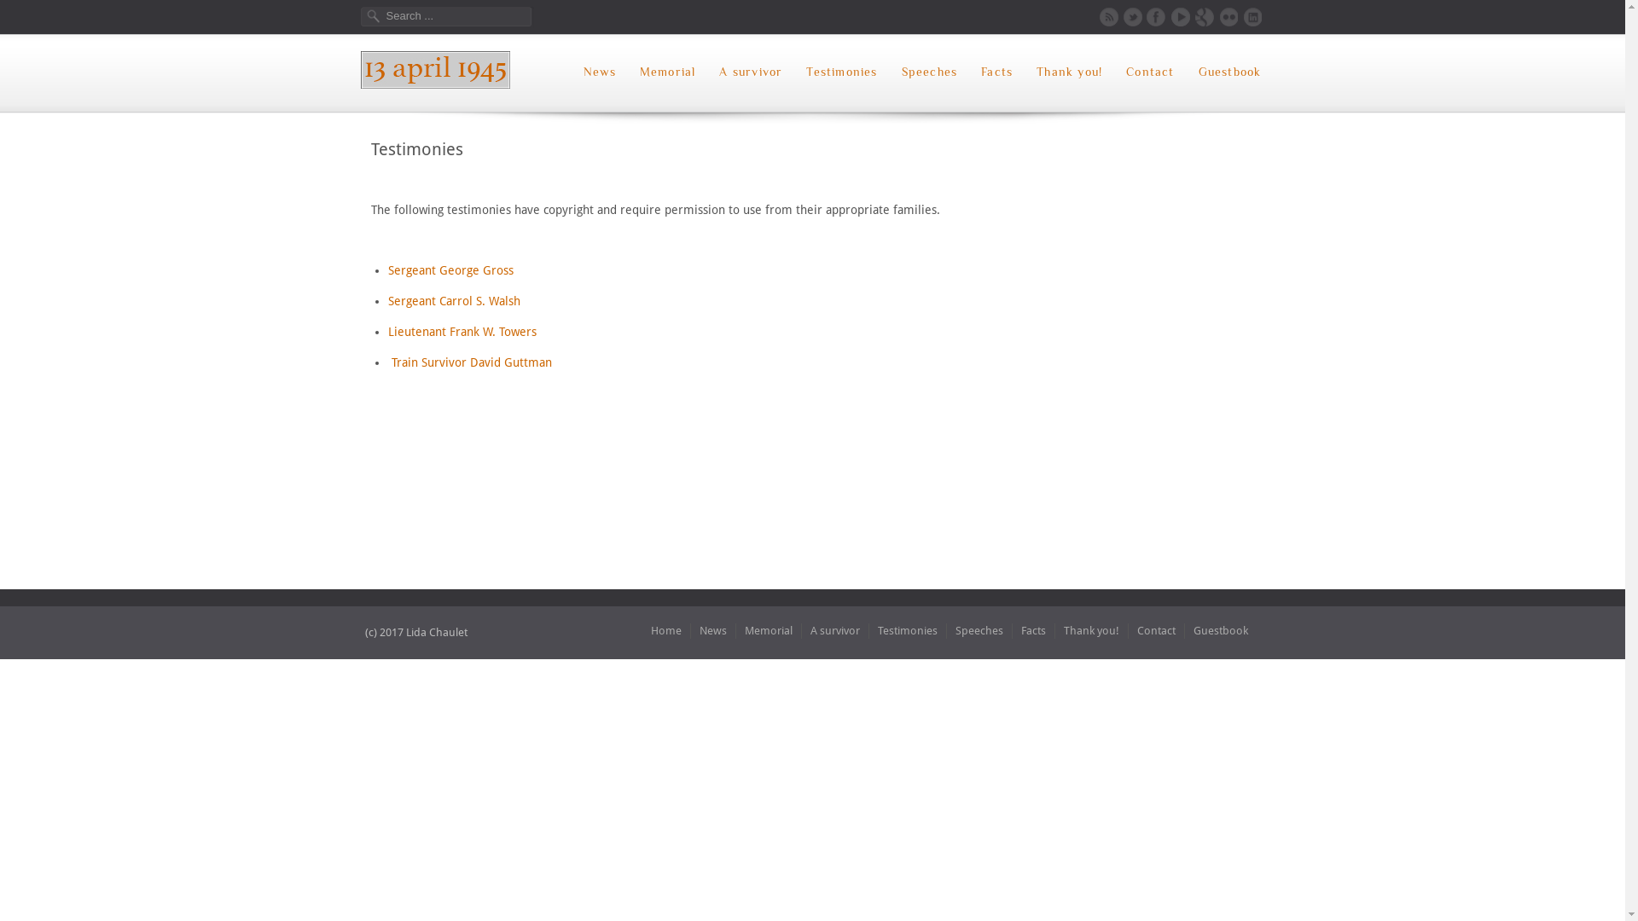  What do you see at coordinates (1228, 17) in the screenshot?
I see `Flickr` at bounding box center [1228, 17].